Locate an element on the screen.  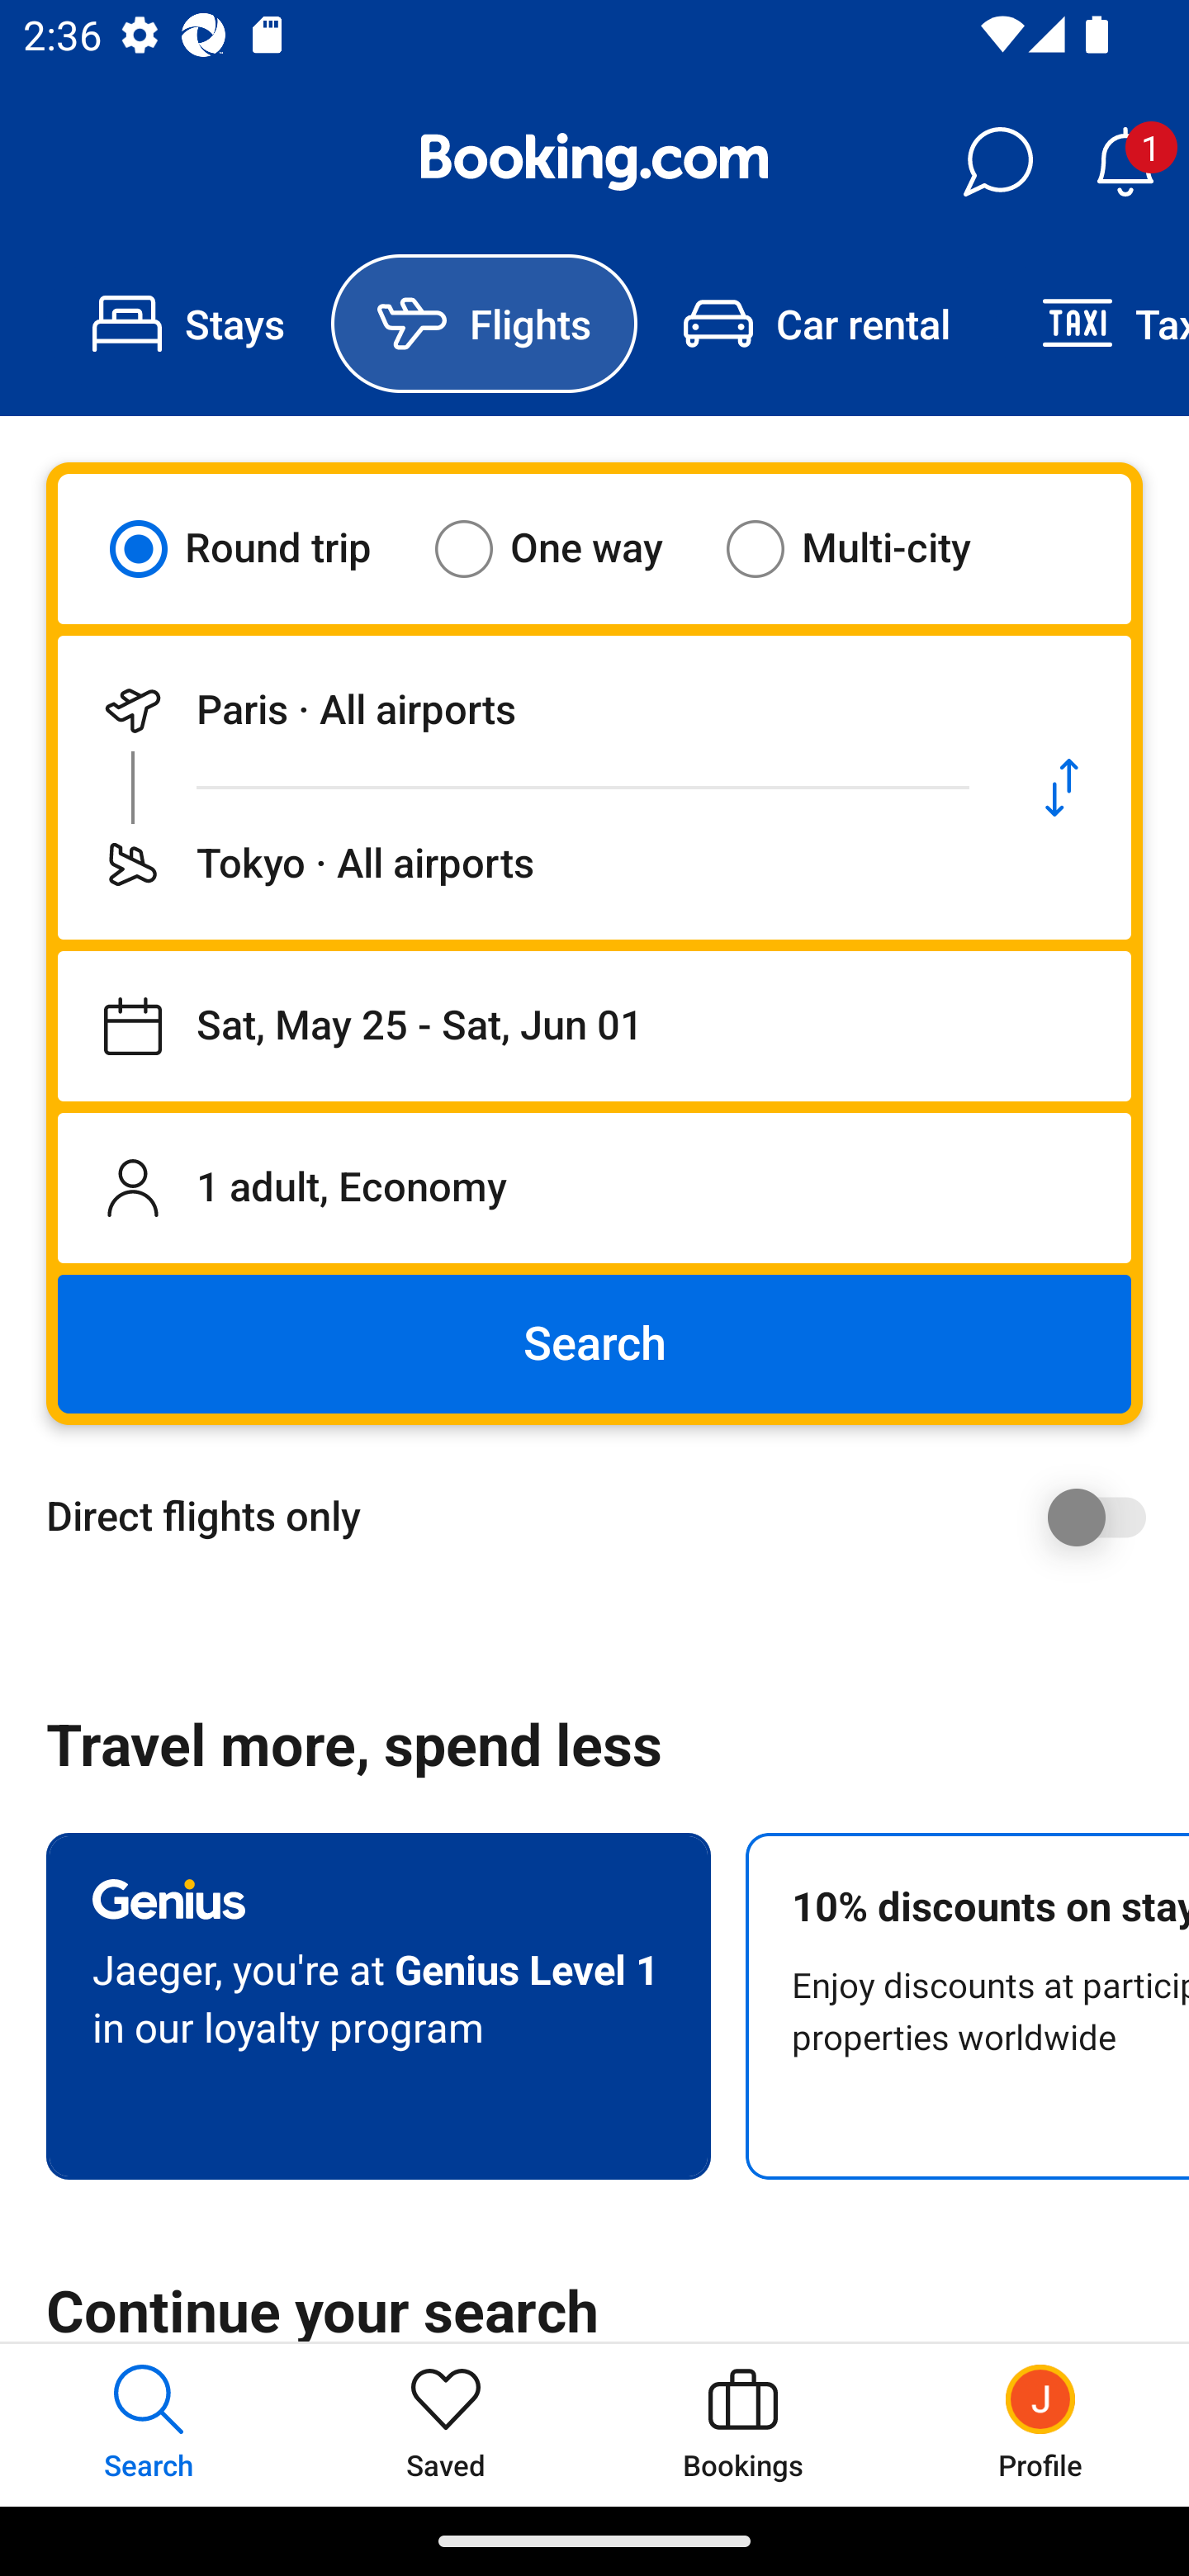
Multi-city is located at coordinates (869, 548).